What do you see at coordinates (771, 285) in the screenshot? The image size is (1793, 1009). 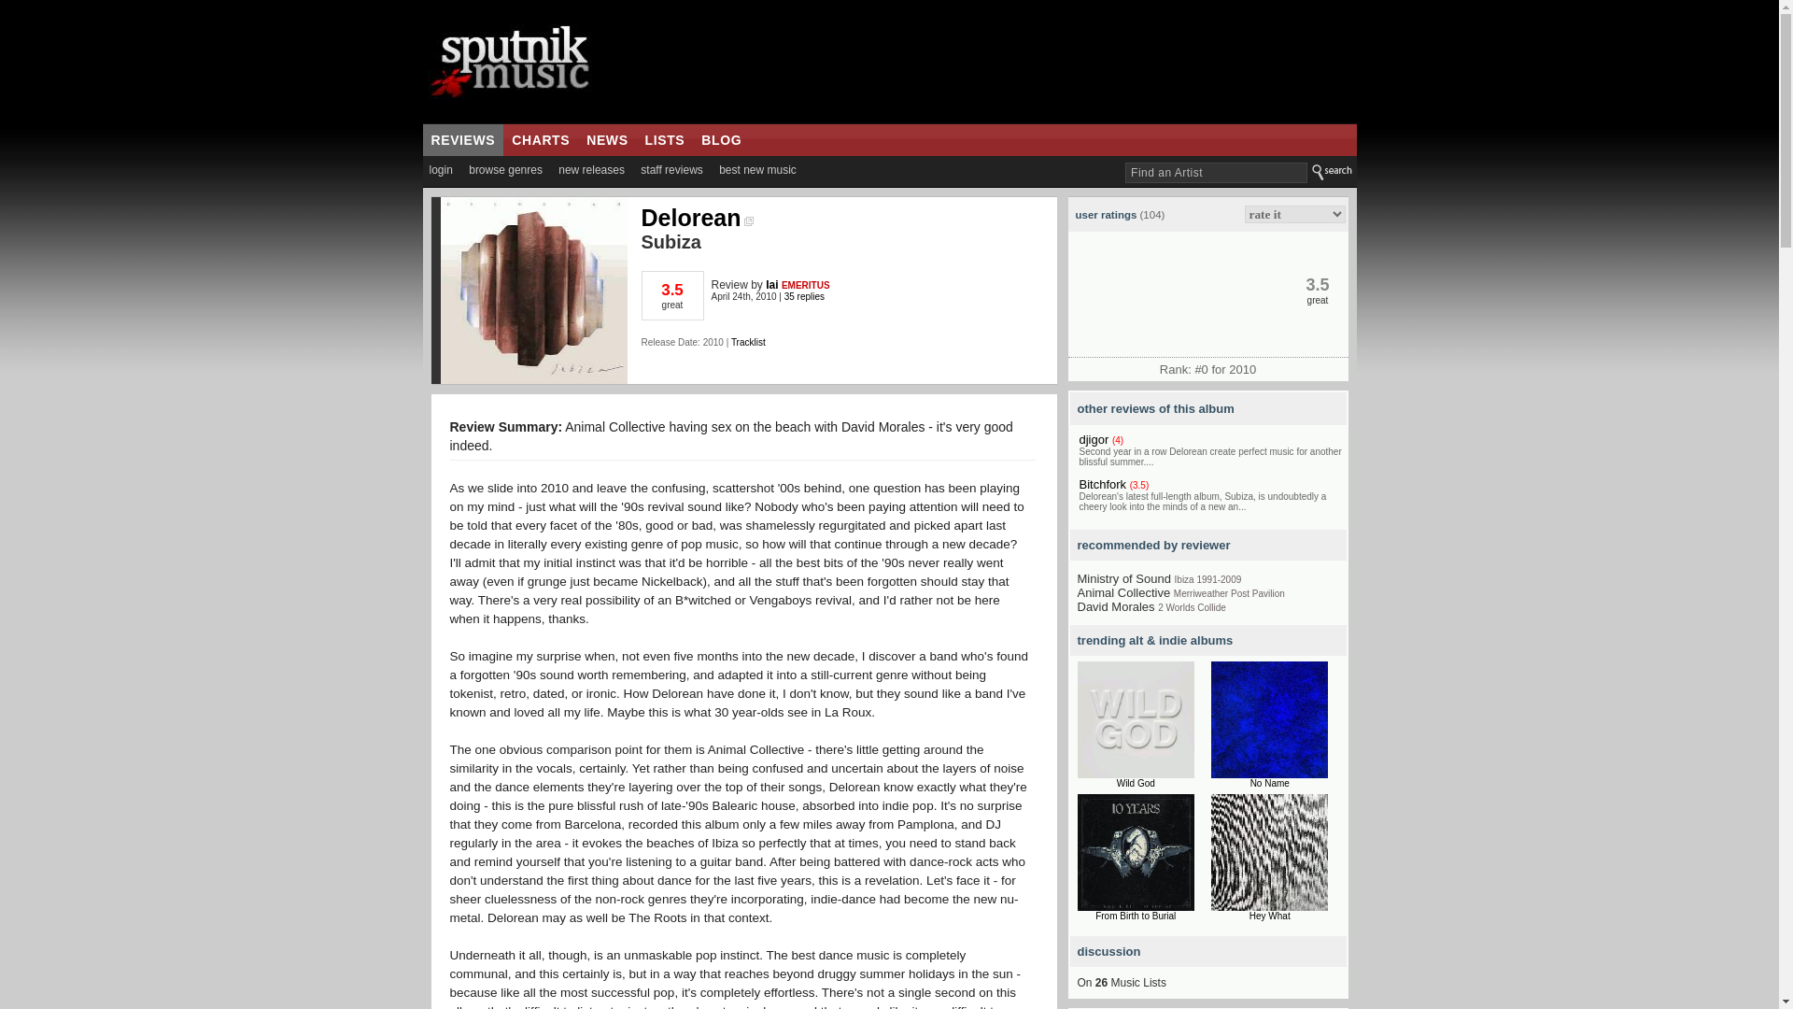 I see `Iai` at bounding box center [771, 285].